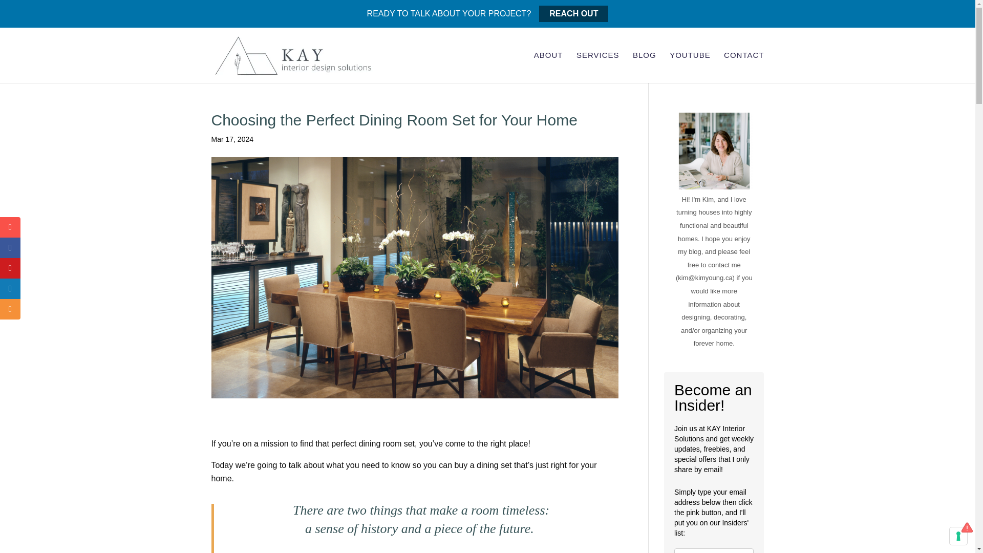 The width and height of the screenshot is (983, 553). What do you see at coordinates (548, 68) in the screenshot?
I see `ABOUT` at bounding box center [548, 68].